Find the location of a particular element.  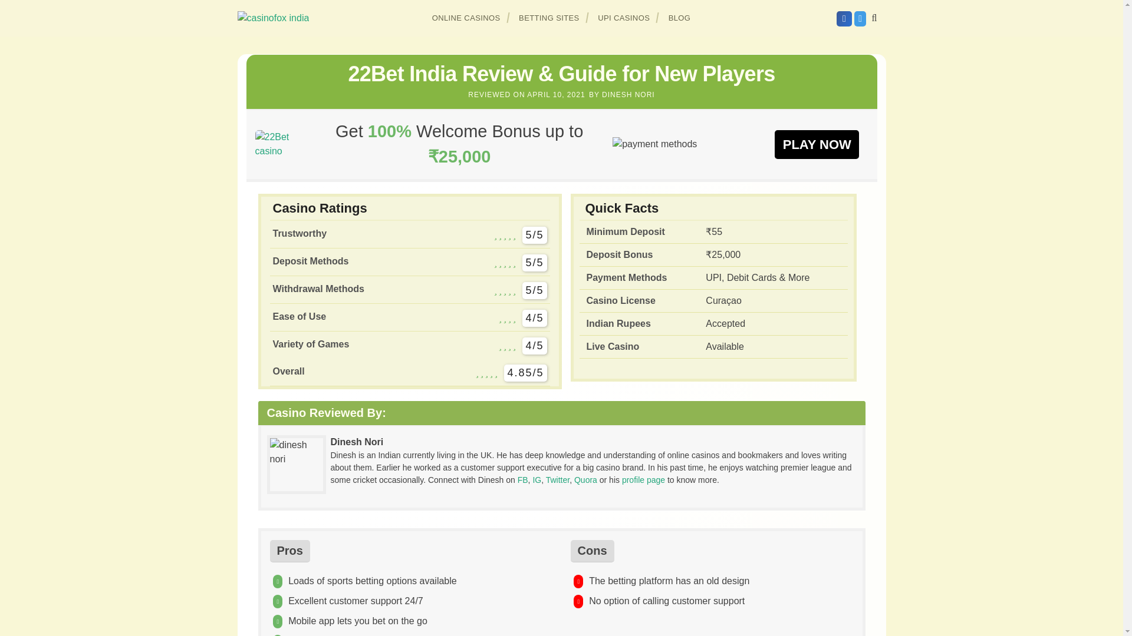

22Bet is located at coordinates (280, 144).